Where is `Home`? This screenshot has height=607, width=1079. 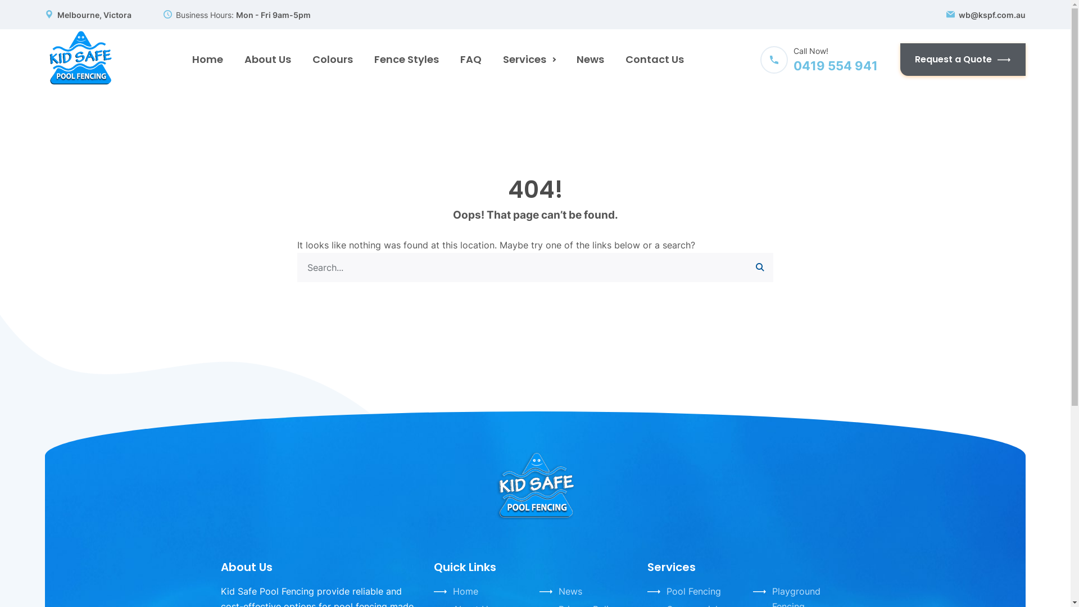
Home is located at coordinates (465, 591).